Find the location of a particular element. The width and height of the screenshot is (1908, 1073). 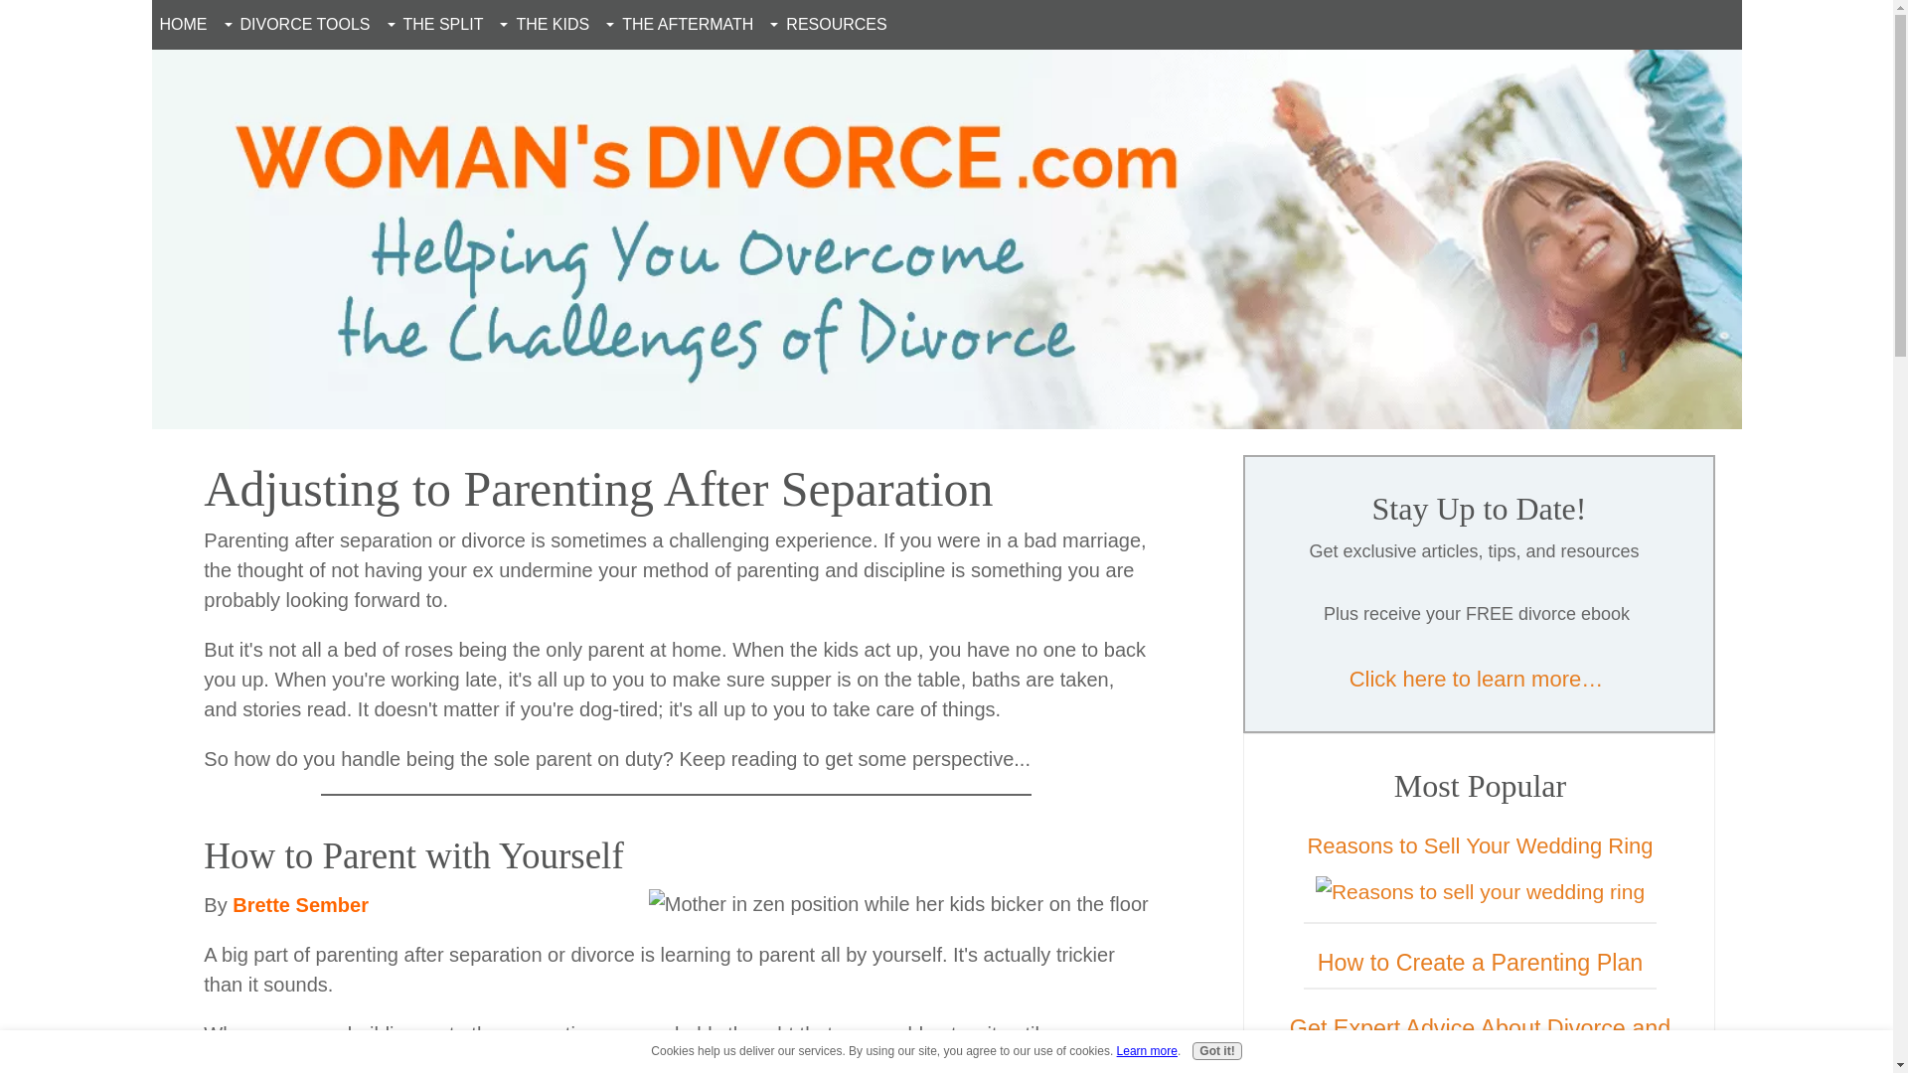

HOME is located at coordinates (182, 25).